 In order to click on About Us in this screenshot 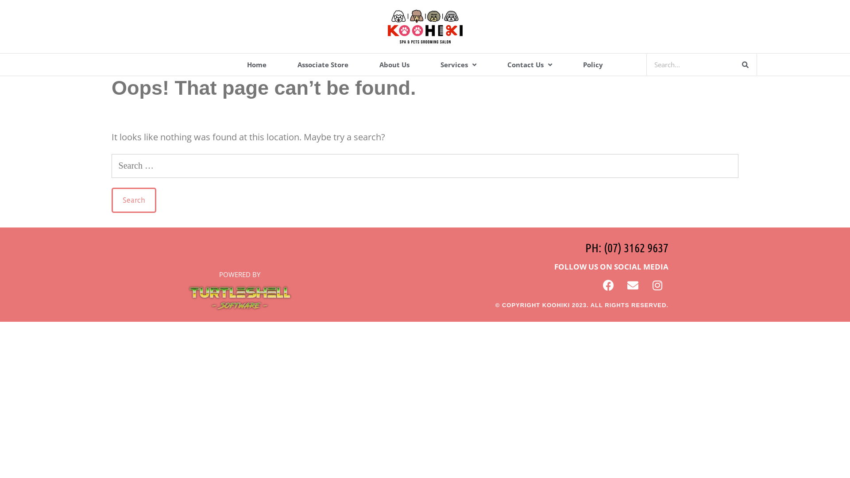, I will do `click(394, 65)`.